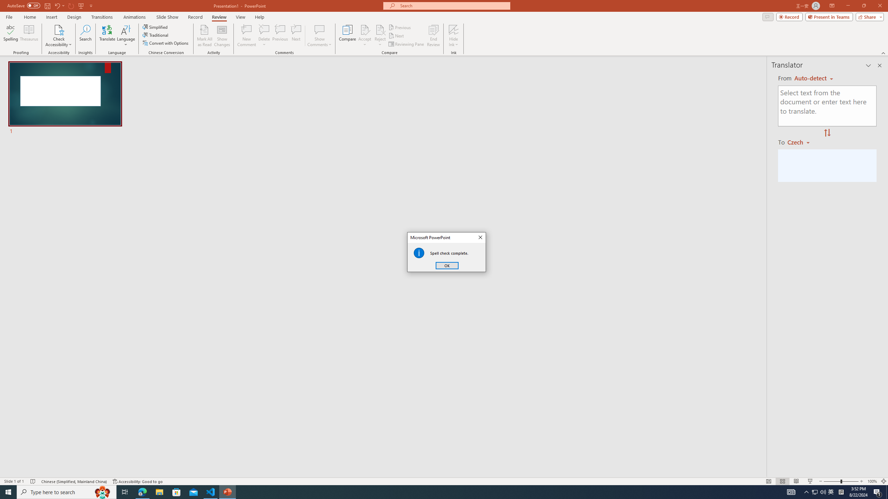 The height and width of the screenshot is (499, 888). I want to click on Mark All as Read, so click(205, 36).